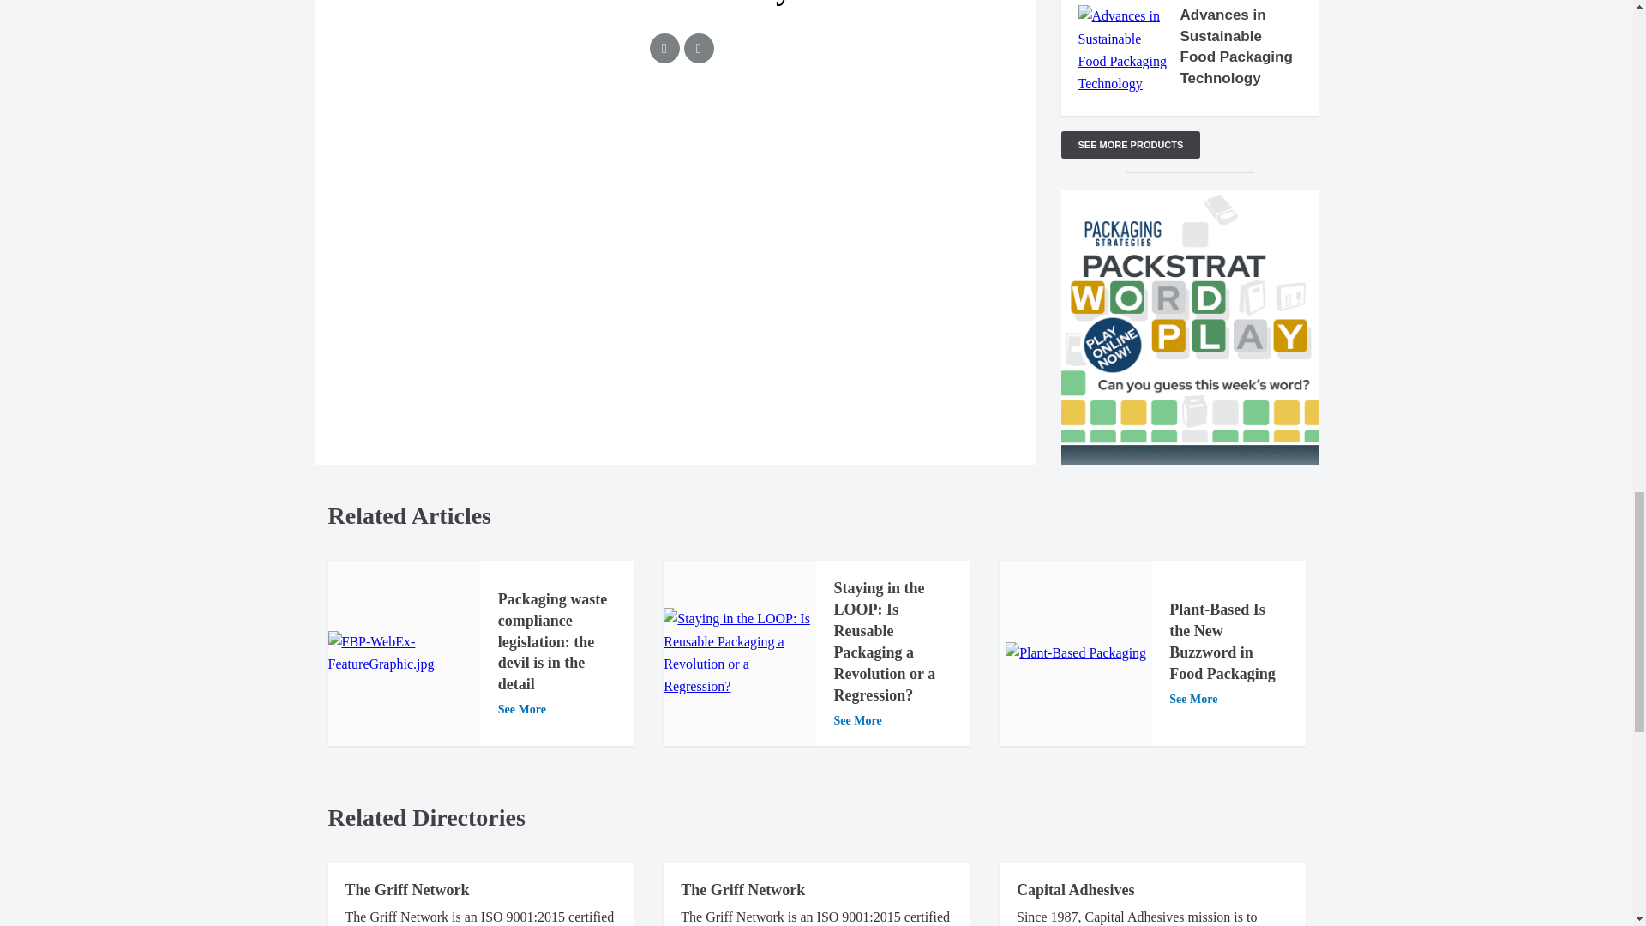 Image resolution: width=1646 pixels, height=926 pixels. I want to click on Plant-Based Packaging, so click(1075, 653).